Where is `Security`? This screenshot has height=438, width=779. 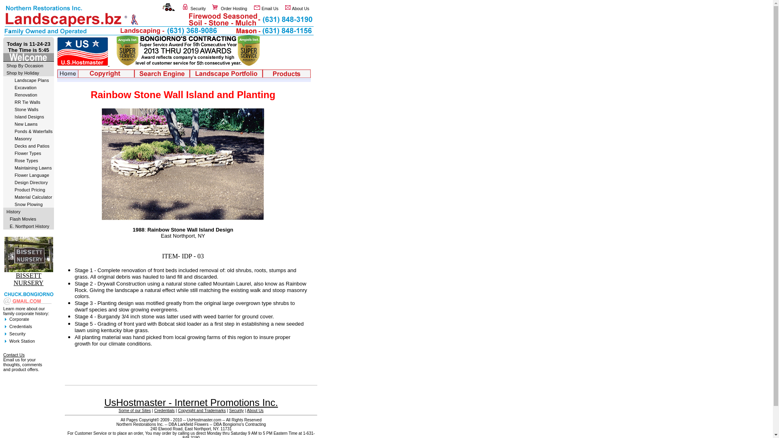
Security is located at coordinates (198, 9).